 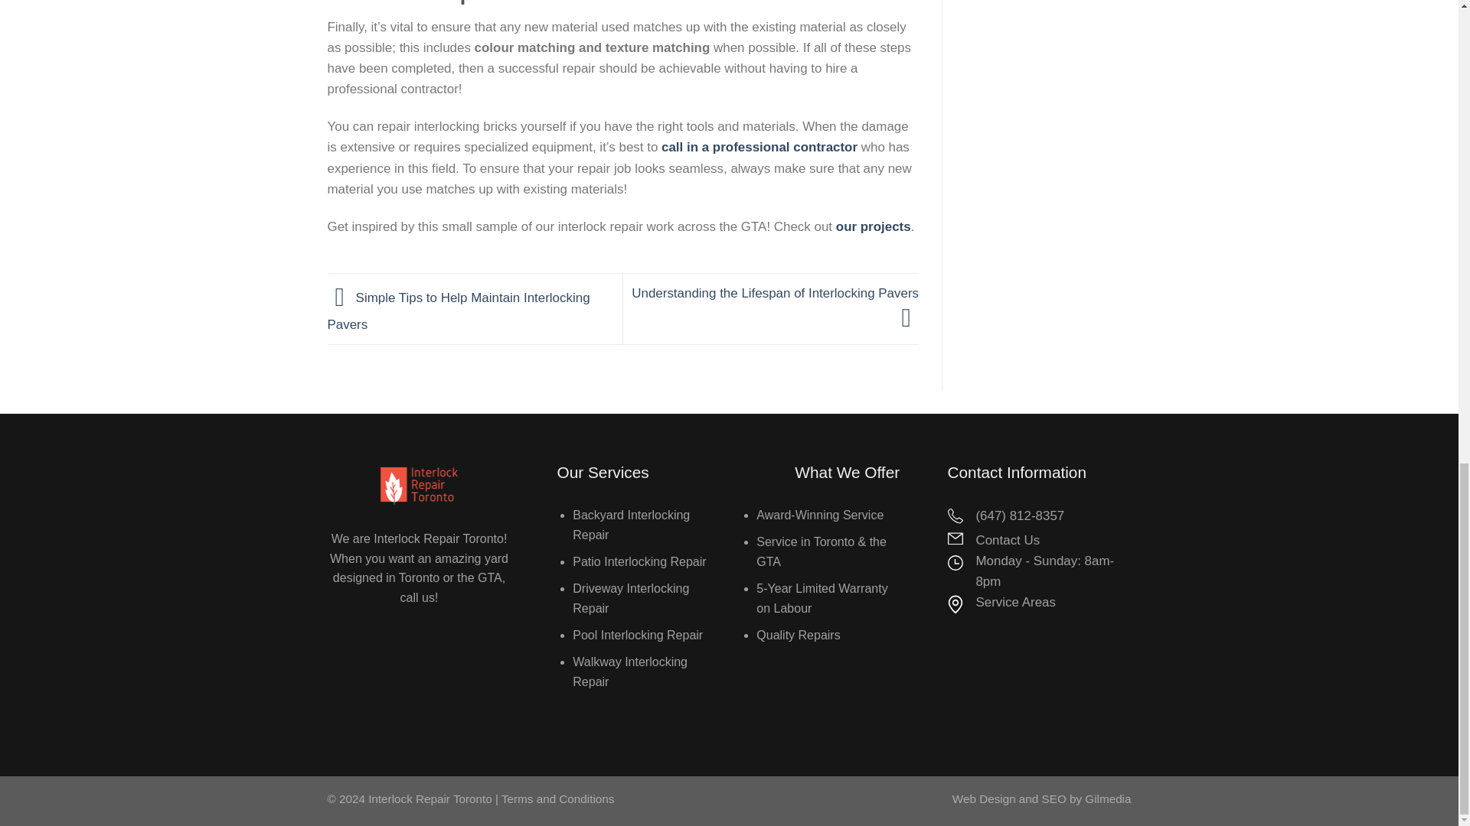 What do you see at coordinates (874, 226) in the screenshot?
I see `our projects` at bounding box center [874, 226].